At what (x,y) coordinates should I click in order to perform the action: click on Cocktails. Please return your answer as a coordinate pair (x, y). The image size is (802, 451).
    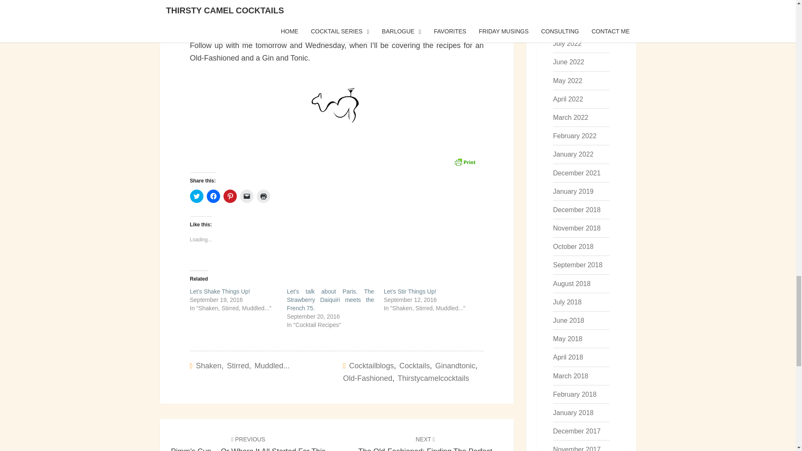
    Looking at the image, I should click on (414, 366).